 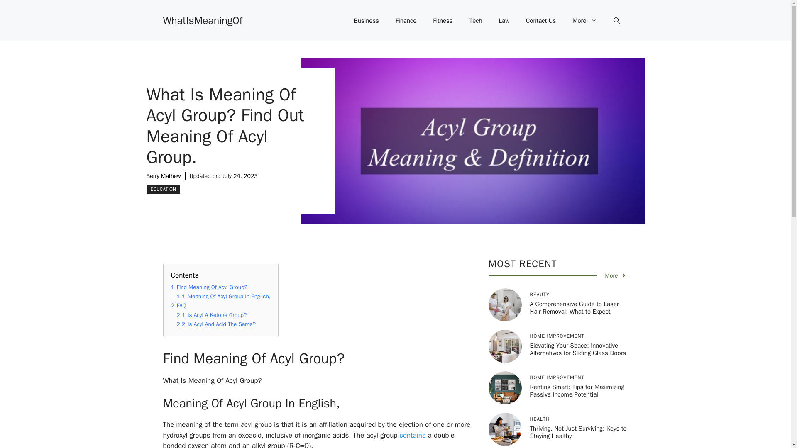 I want to click on 2 FAQ, so click(x=178, y=305).